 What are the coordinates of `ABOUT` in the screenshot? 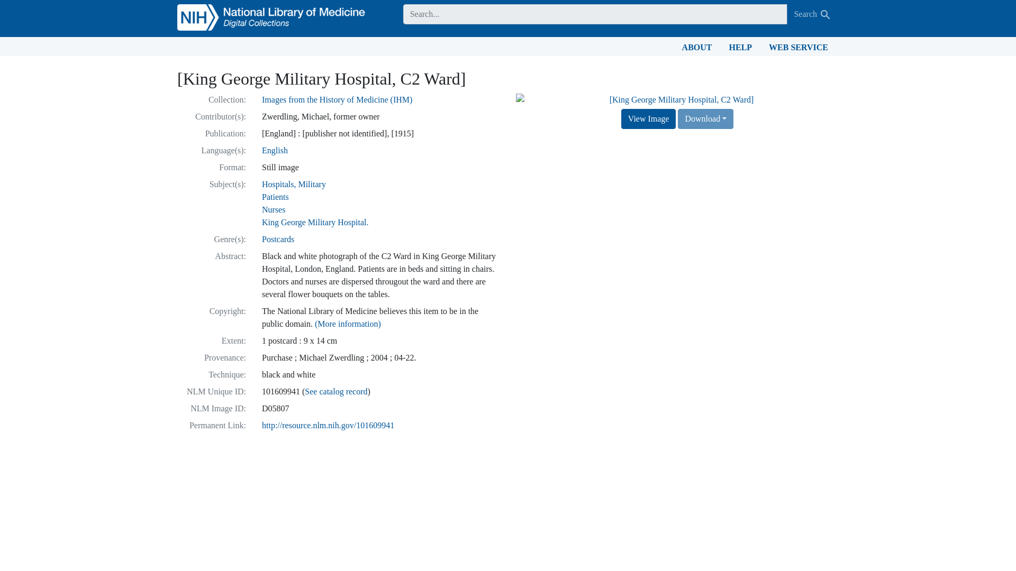 It's located at (696, 47).